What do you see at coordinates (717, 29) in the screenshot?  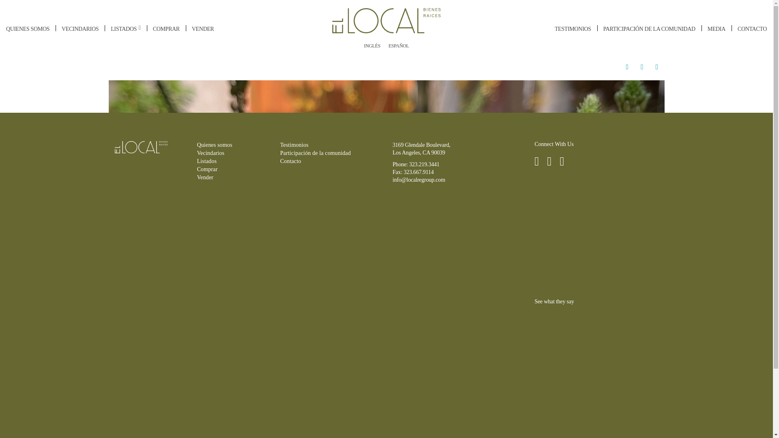 I see `MEDIA` at bounding box center [717, 29].